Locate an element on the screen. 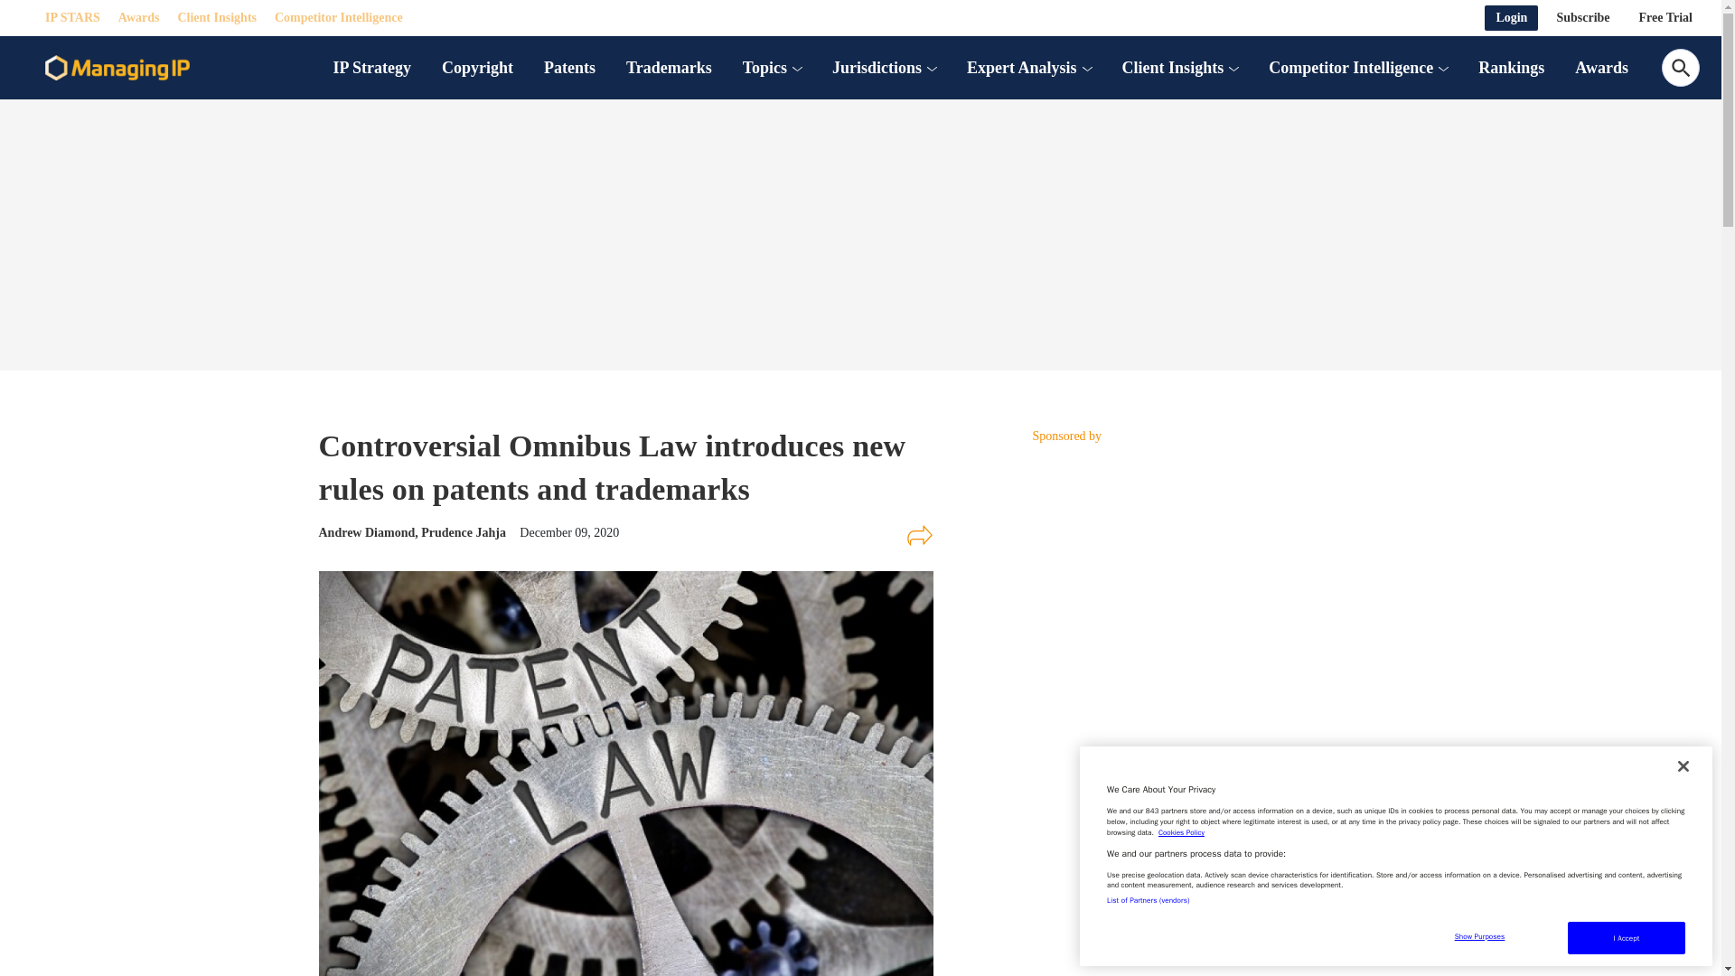 The height and width of the screenshot is (976, 1735). Awards is located at coordinates (138, 18).